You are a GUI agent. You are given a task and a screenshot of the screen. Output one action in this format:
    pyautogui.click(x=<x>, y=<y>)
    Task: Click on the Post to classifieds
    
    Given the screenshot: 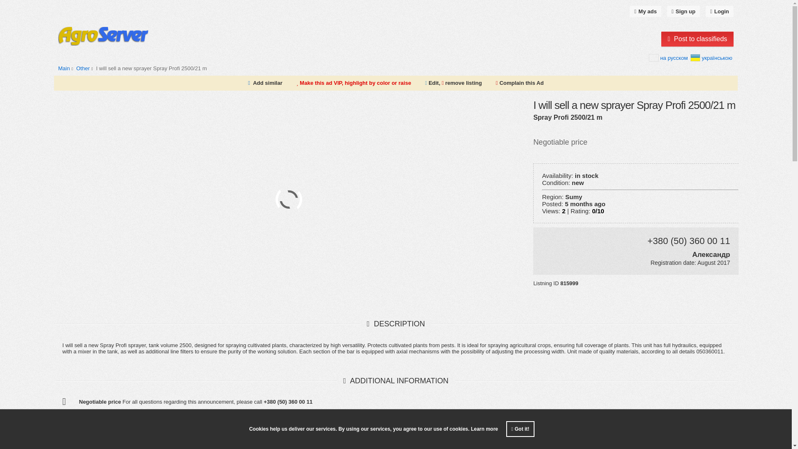 What is the action you would take?
    pyautogui.click(x=697, y=39)
    